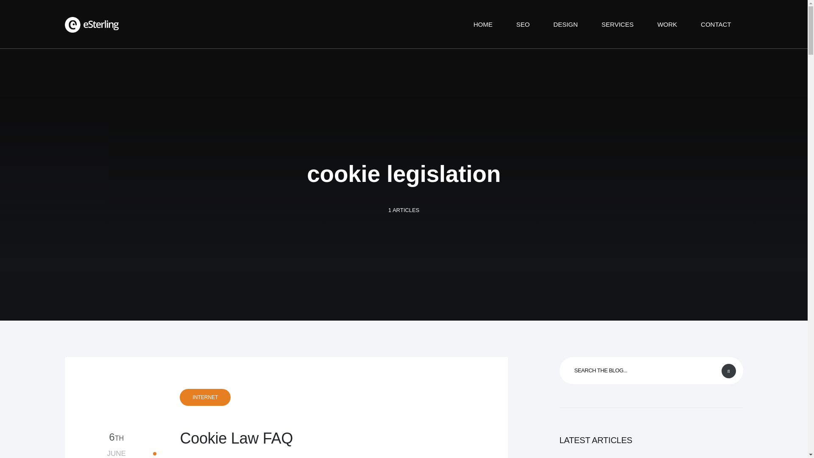 Image resolution: width=814 pixels, height=458 pixels. I want to click on INTERNET, so click(667, 24).